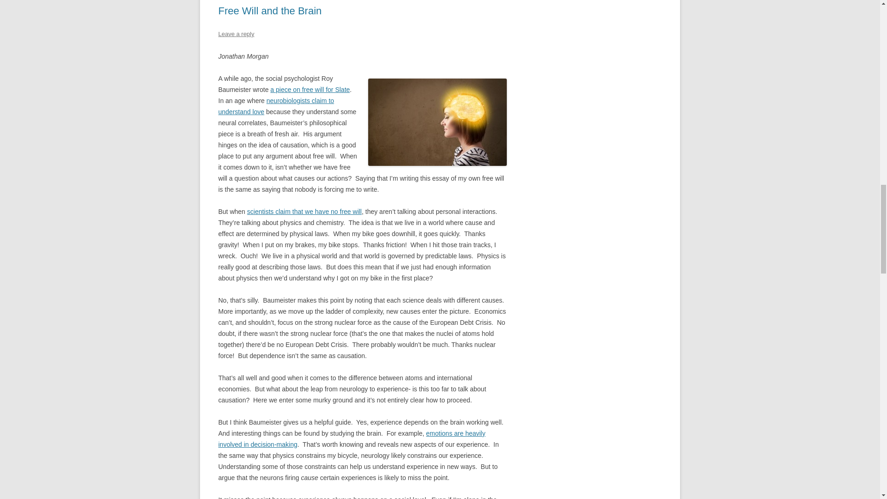 The width and height of the screenshot is (887, 499). What do you see at coordinates (276, 106) in the screenshot?
I see `Weiss on Love` at bounding box center [276, 106].